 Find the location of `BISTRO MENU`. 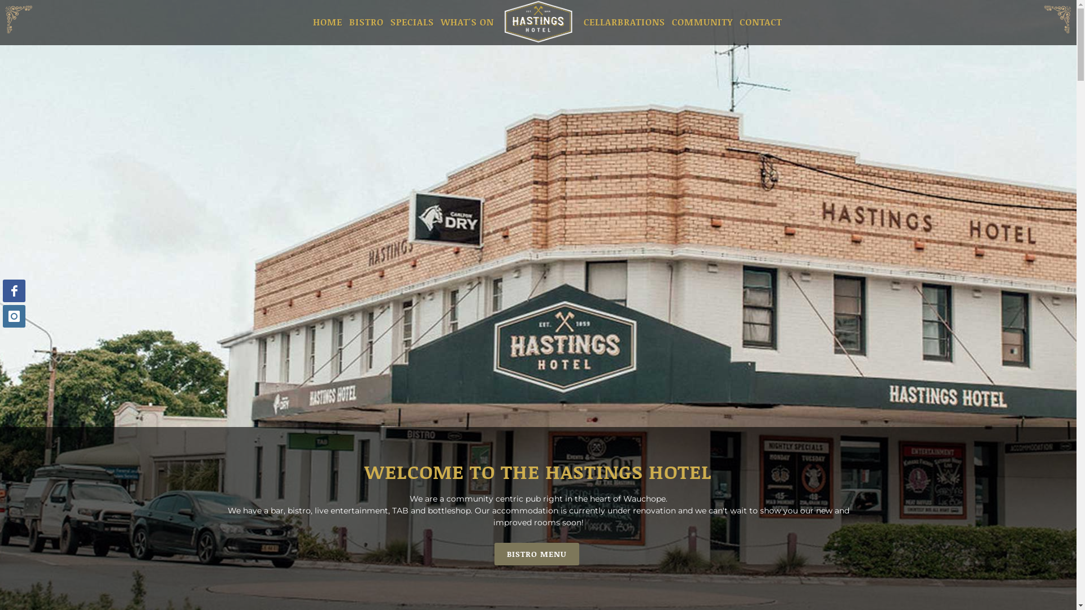

BISTRO MENU is located at coordinates (538, 554).